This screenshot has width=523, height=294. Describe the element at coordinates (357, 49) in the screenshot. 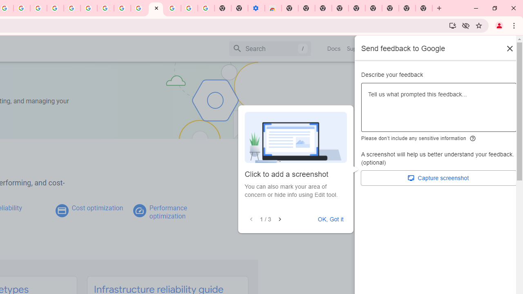

I see `Support` at that location.